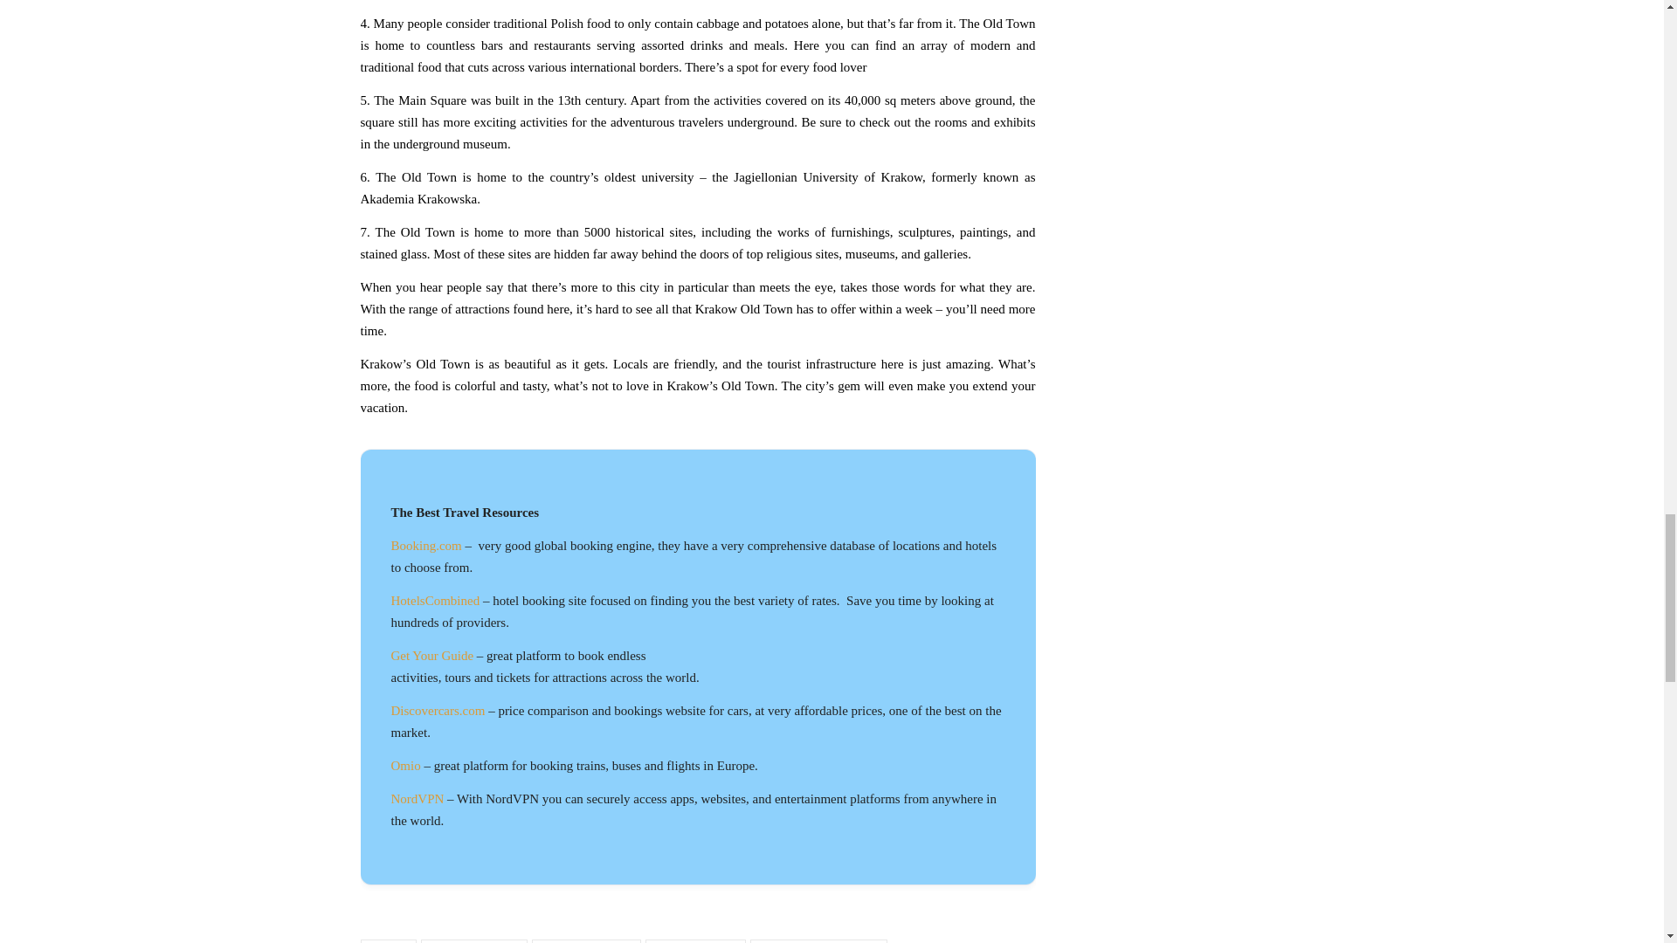  Describe the element at coordinates (405, 765) in the screenshot. I see `Omio` at that location.